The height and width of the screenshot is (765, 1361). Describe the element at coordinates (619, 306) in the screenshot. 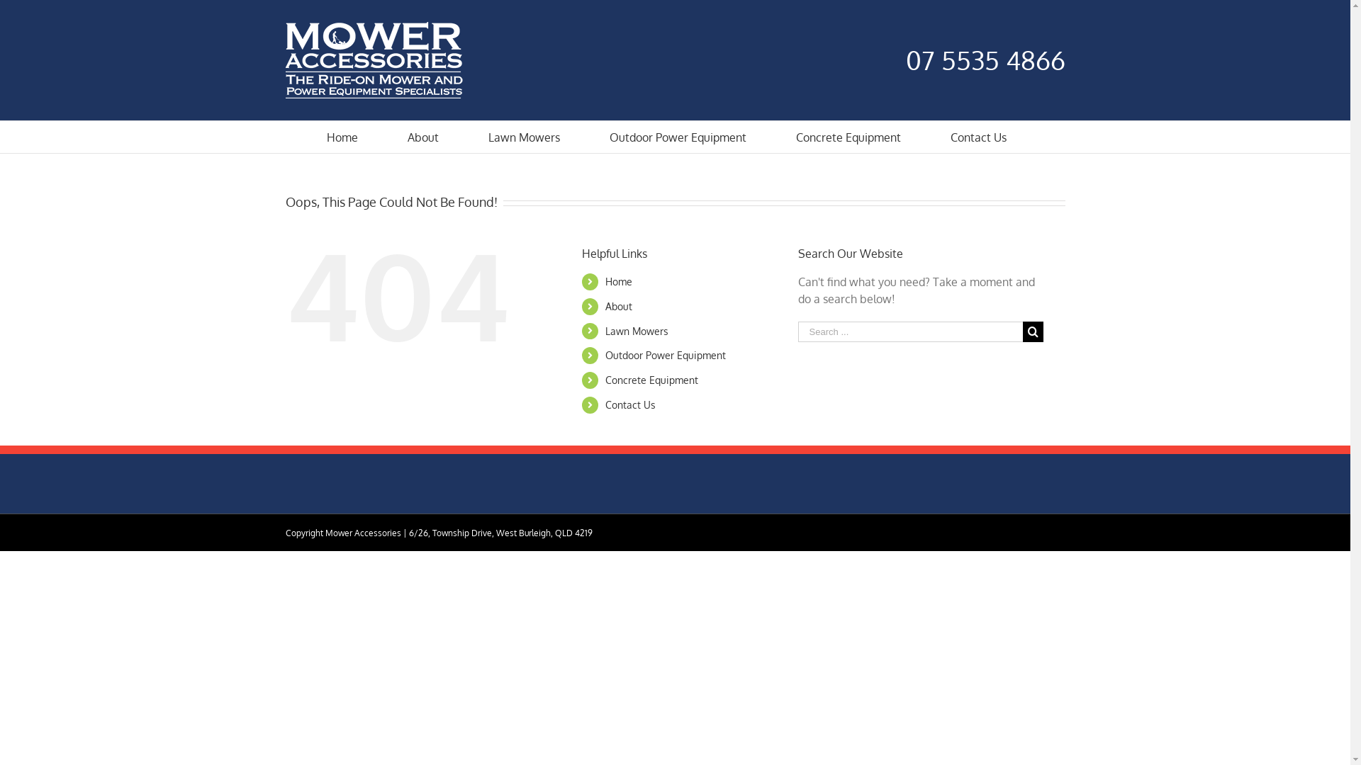

I see `About` at that location.